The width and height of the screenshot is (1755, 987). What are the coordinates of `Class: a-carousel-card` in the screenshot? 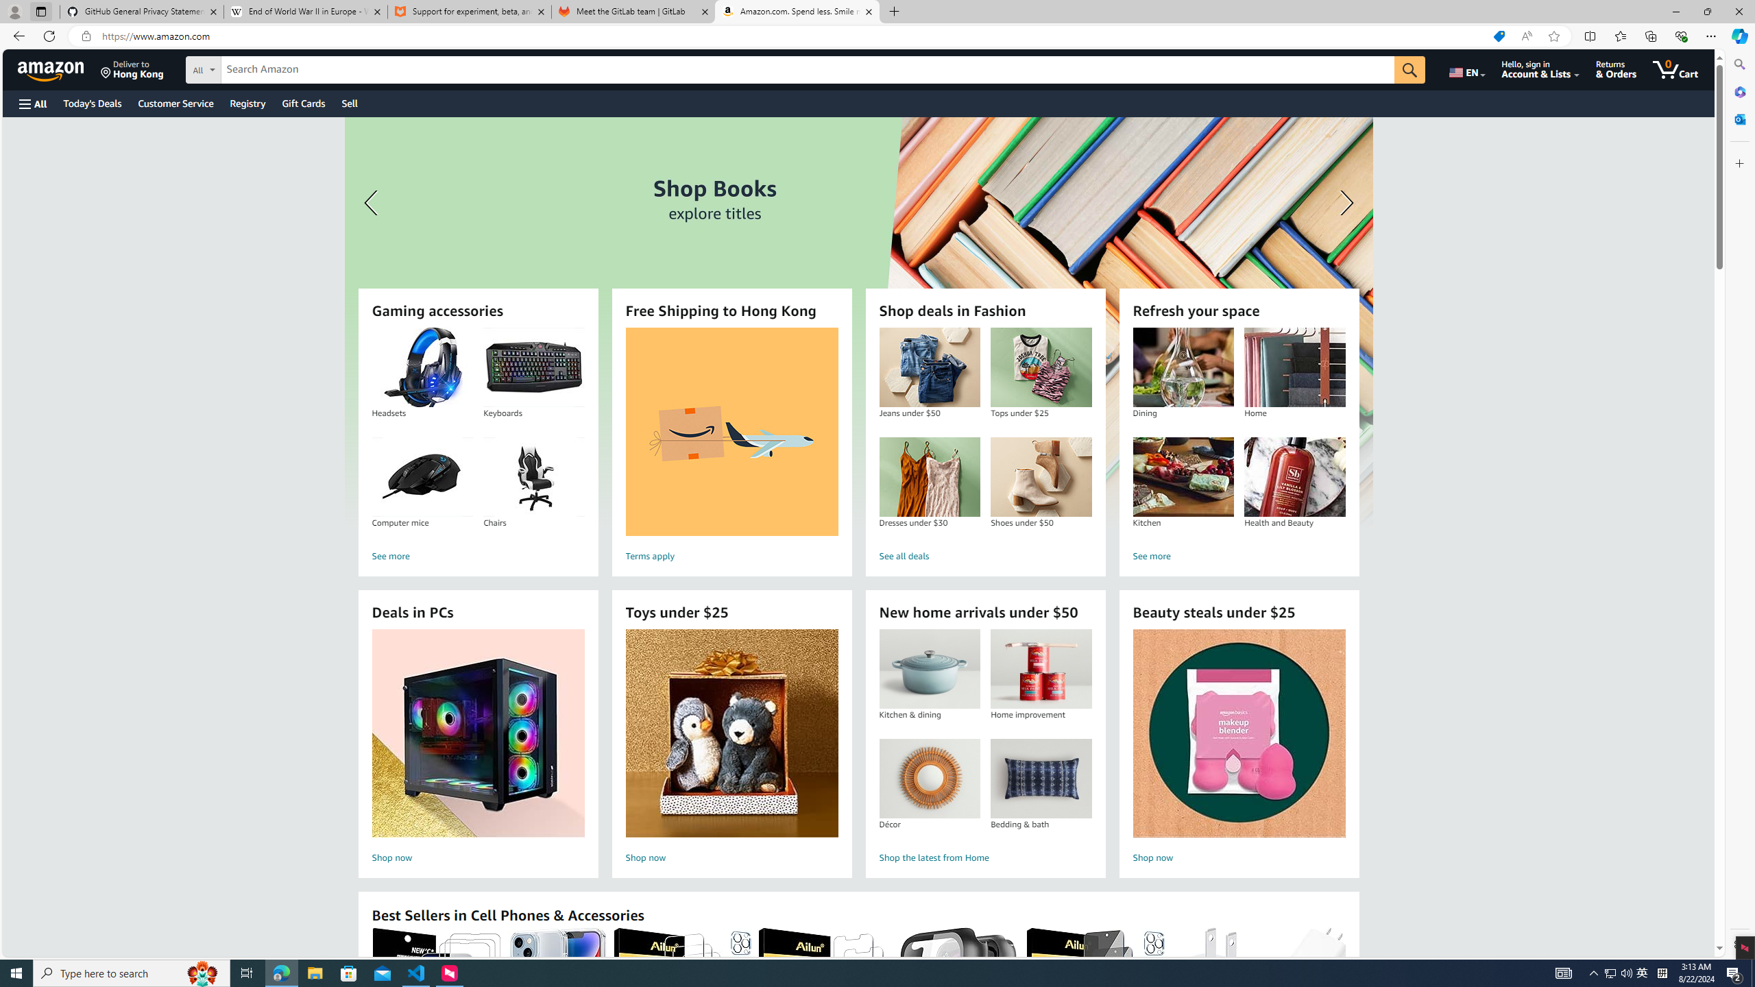 It's located at (858, 322).